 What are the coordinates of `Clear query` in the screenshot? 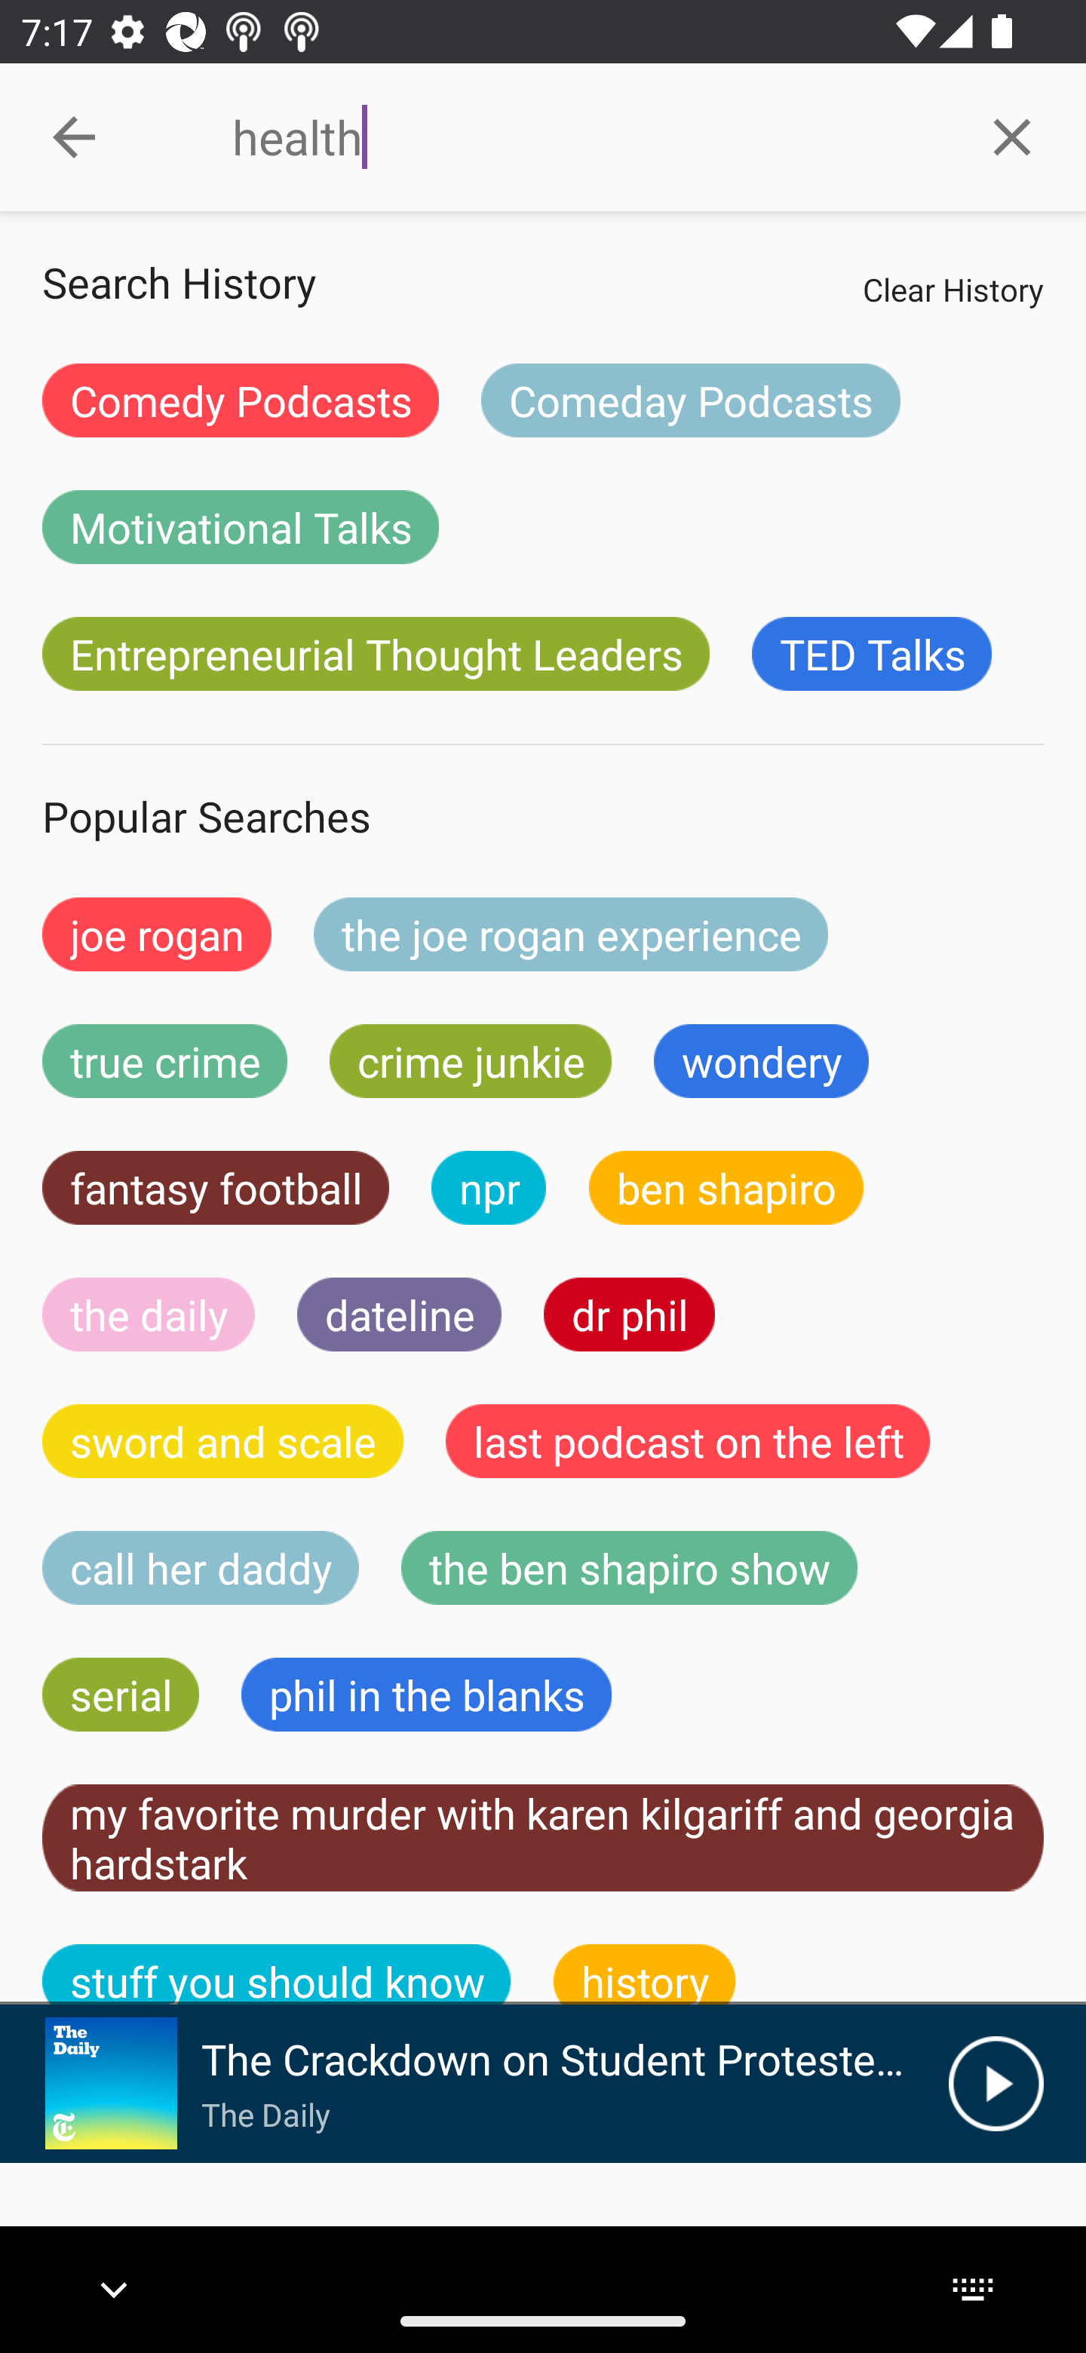 It's located at (1012, 136).